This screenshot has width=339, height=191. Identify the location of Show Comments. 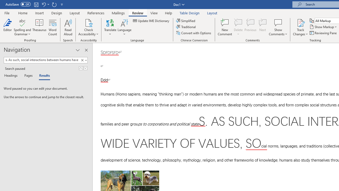
(278, 22).